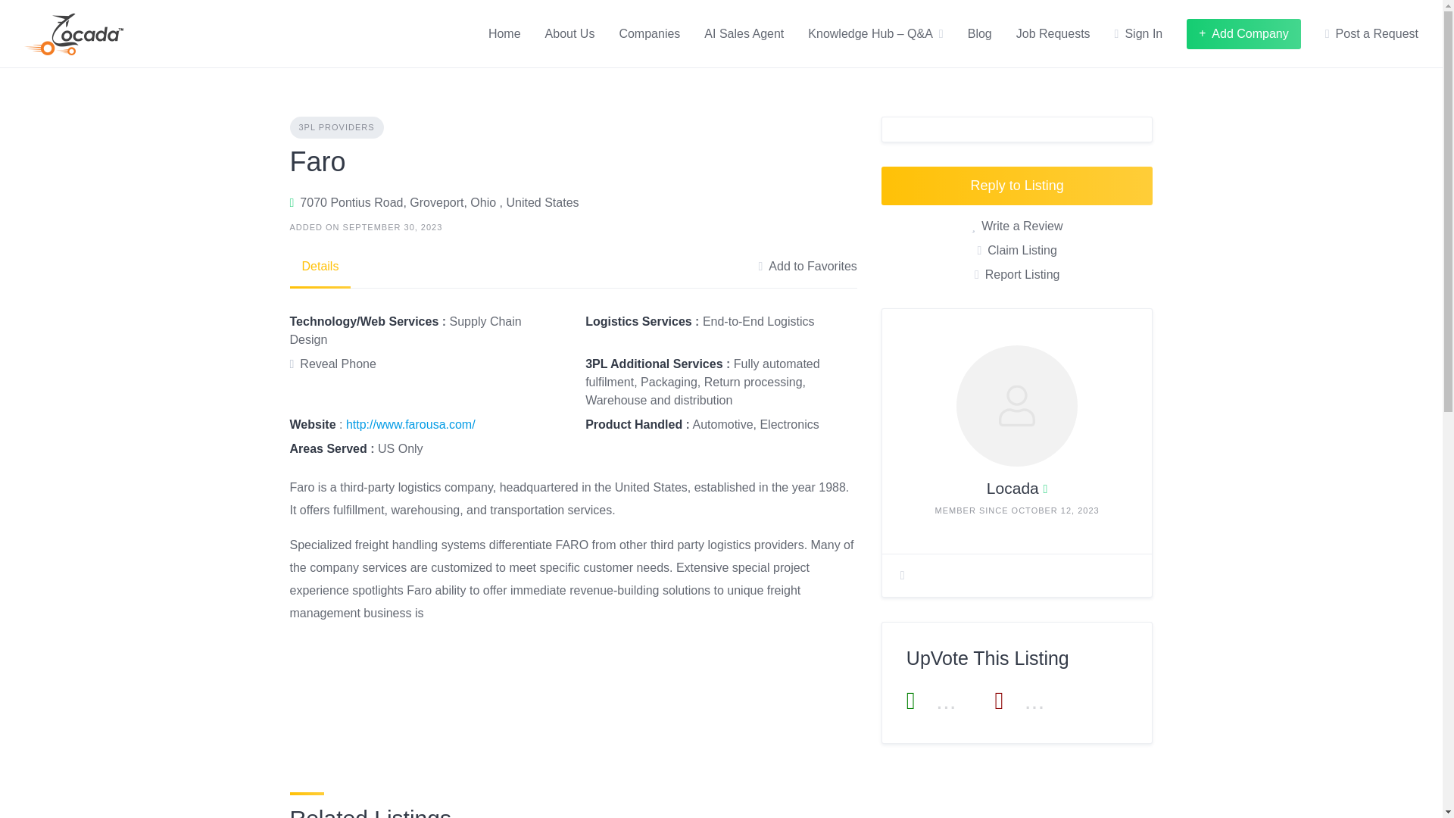 The width and height of the screenshot is (1454, 818). What do you see at coordinates (332, 364) in the screenshot?
I see `Reveal Phone` at bounding box center [332, 364].